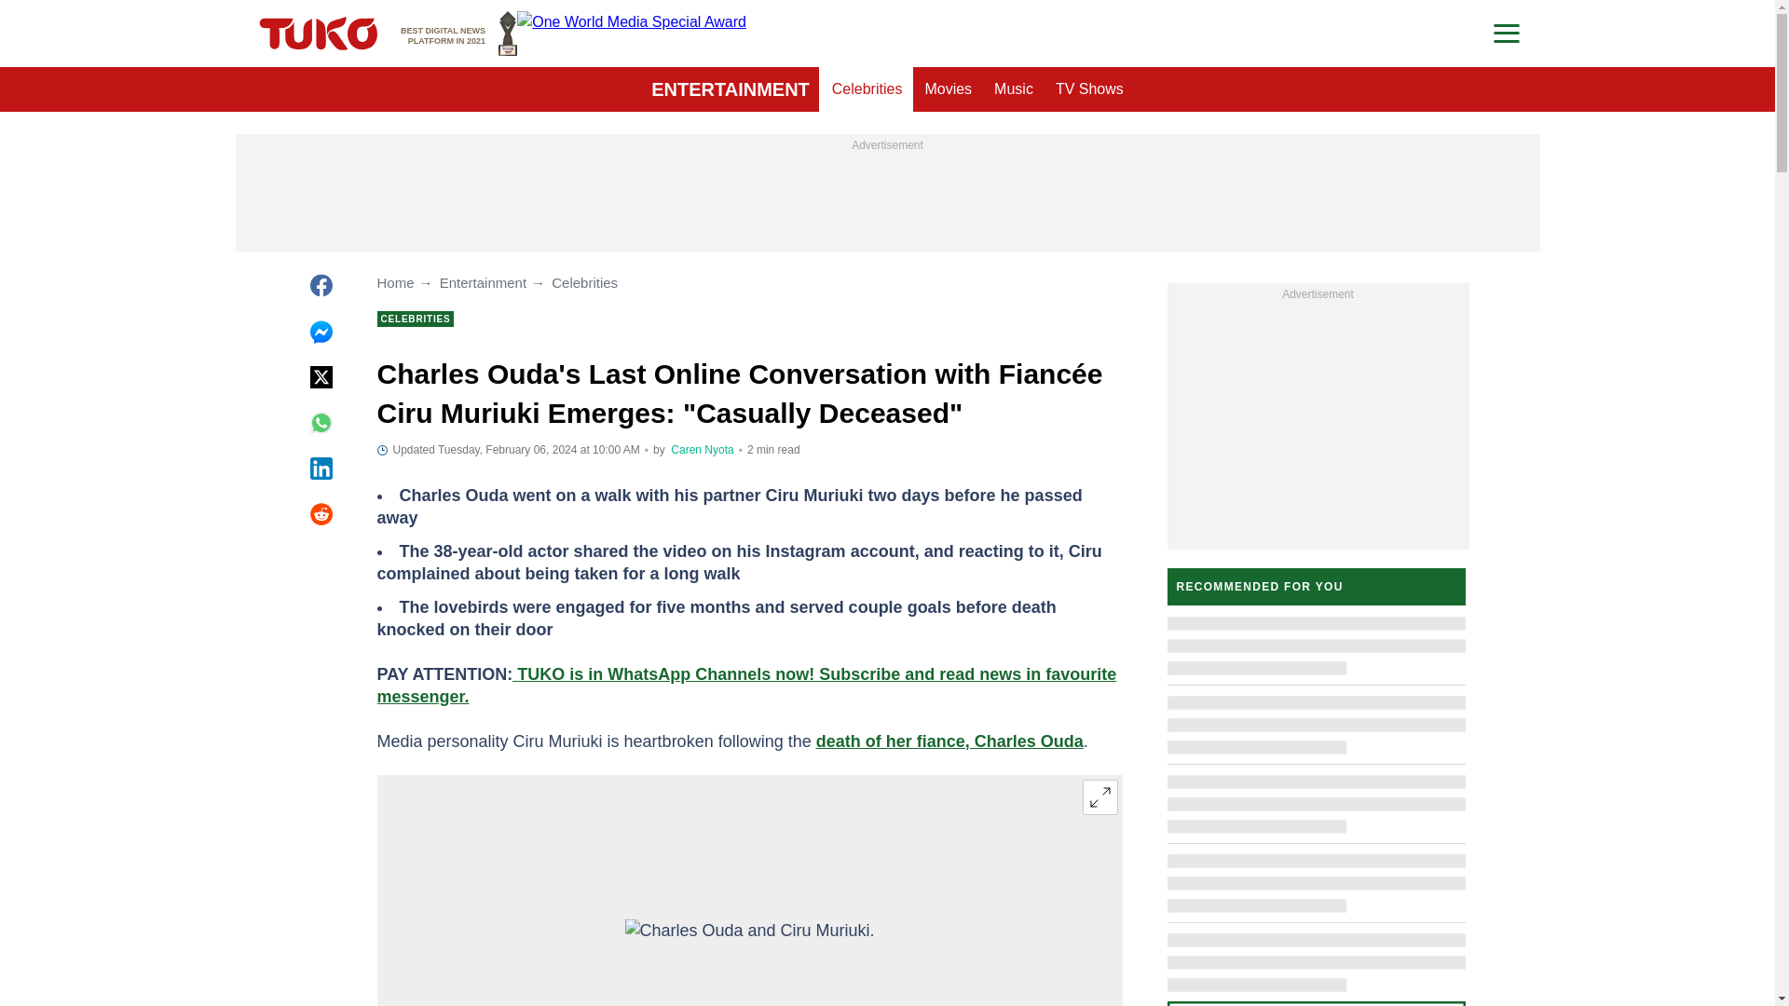 The width and height of the screenshot is (1789, 1006). Describe the element at coordinates (1014, 89) in the screenshot. I see `Movies` at that location.